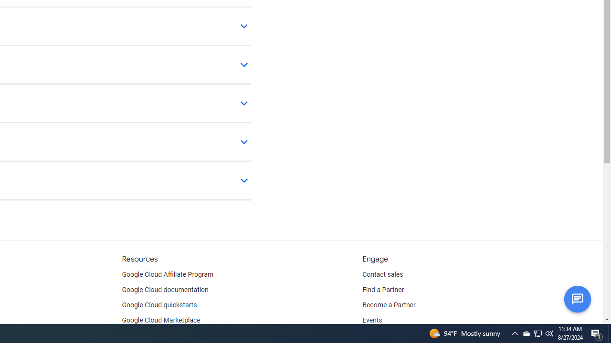 The width and height of the screenshot is (611, 343). What do you see at coordinates (372, 320) in the screenshot?
I see `Events` at bounding box center [372, 320].